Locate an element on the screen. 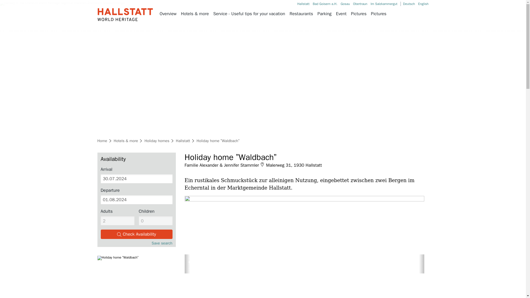 The width and height of the screenshot is (530, 298). Service - Useful tips for your vacation is located at coordinates (249, 14).